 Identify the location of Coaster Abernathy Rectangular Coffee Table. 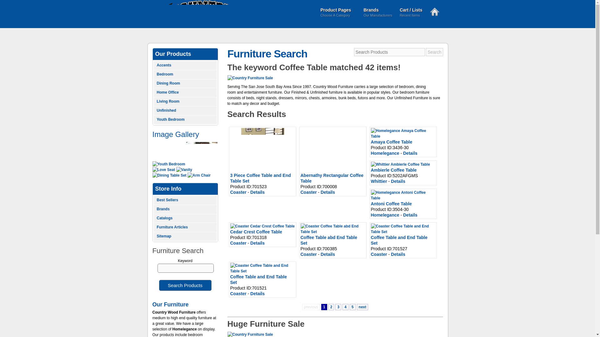
(403, 229).